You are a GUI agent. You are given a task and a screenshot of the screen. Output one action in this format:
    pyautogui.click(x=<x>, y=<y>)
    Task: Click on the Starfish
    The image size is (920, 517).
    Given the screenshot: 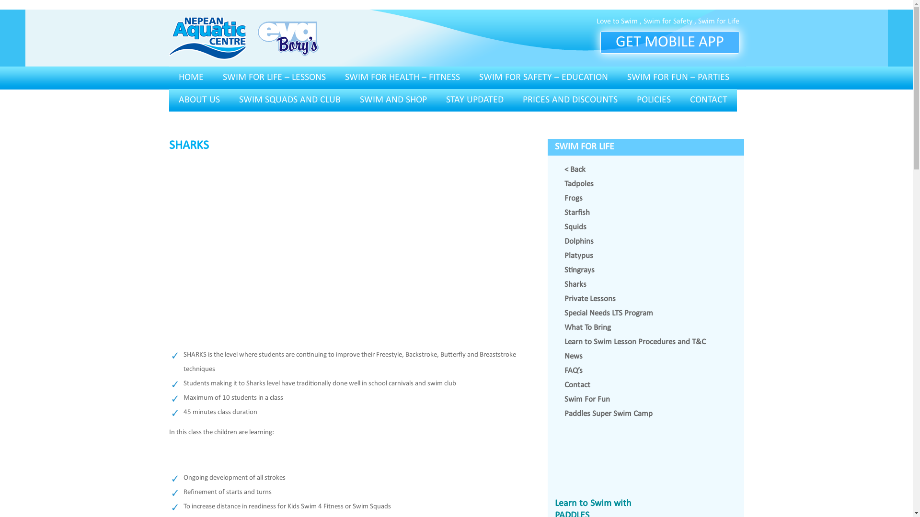 What is the action you would take?
    pyautogui.click(x=577, y=213)
    